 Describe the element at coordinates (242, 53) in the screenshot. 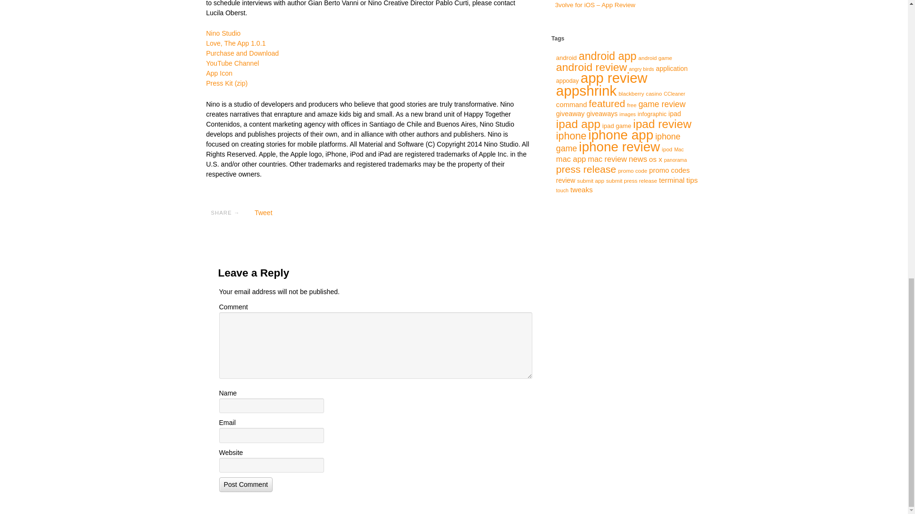

I see `Purchase and Download` at that location.